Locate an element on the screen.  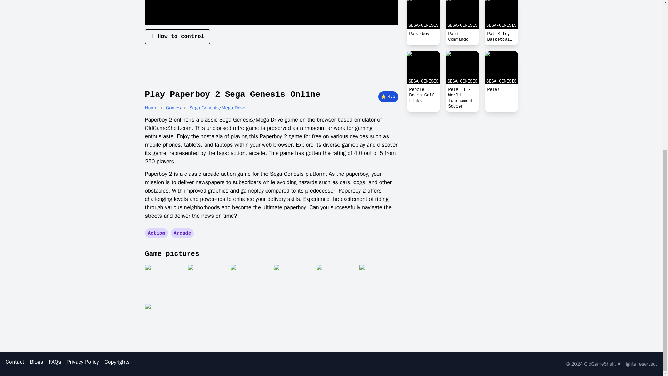
SEGA-GENESIS is located at coordinates (501, 67).